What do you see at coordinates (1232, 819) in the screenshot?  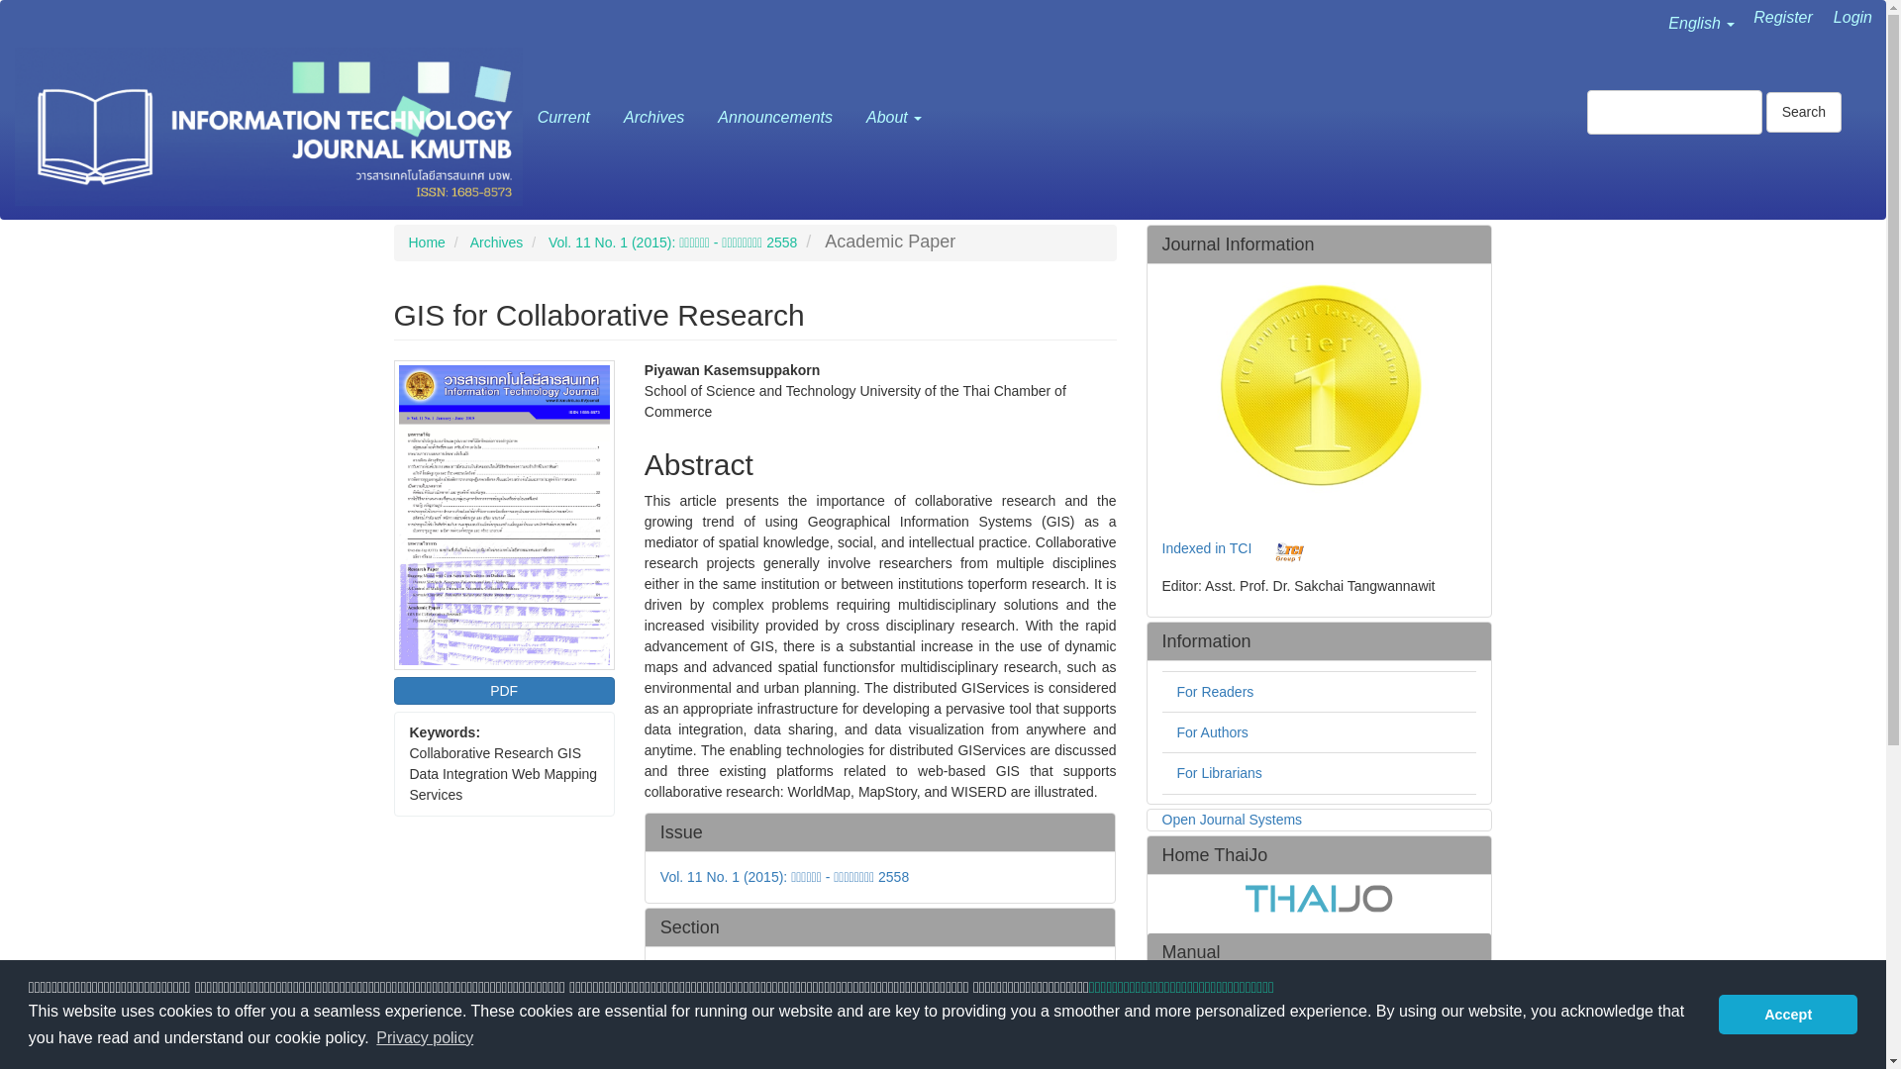 I see `Open Journal Systems` at bounding box center [1232, 819].